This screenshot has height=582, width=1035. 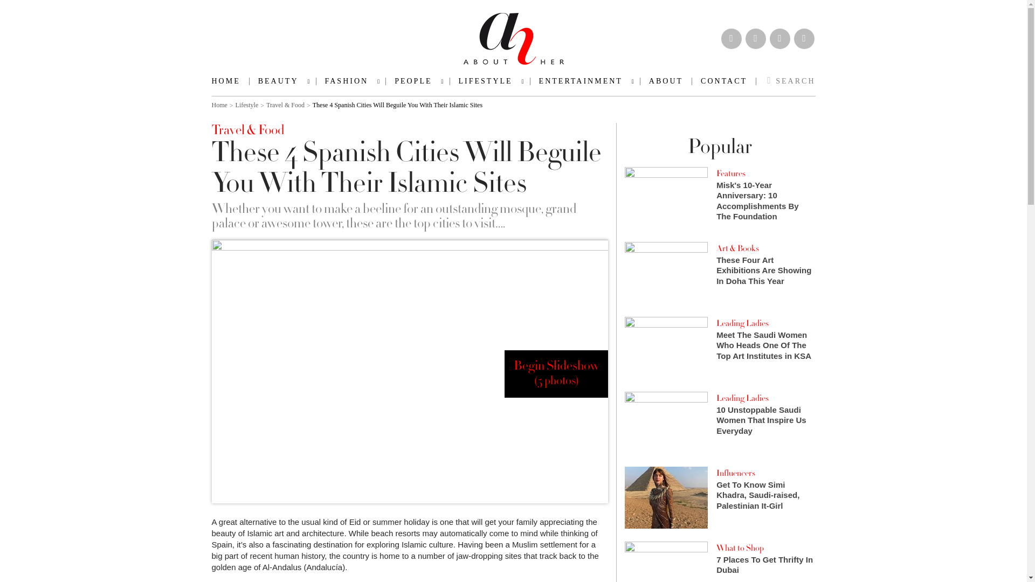 What do you see at coordinates (230, 81) in the screenshot?
I see `HOME` at bounding box center [230, 81].